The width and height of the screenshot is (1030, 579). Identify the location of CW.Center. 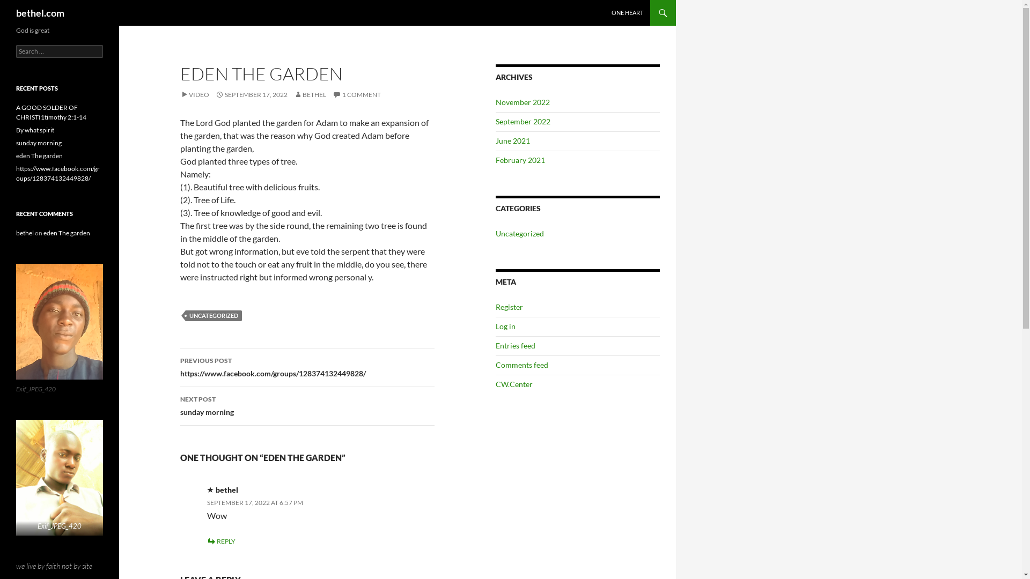
(514, 384).